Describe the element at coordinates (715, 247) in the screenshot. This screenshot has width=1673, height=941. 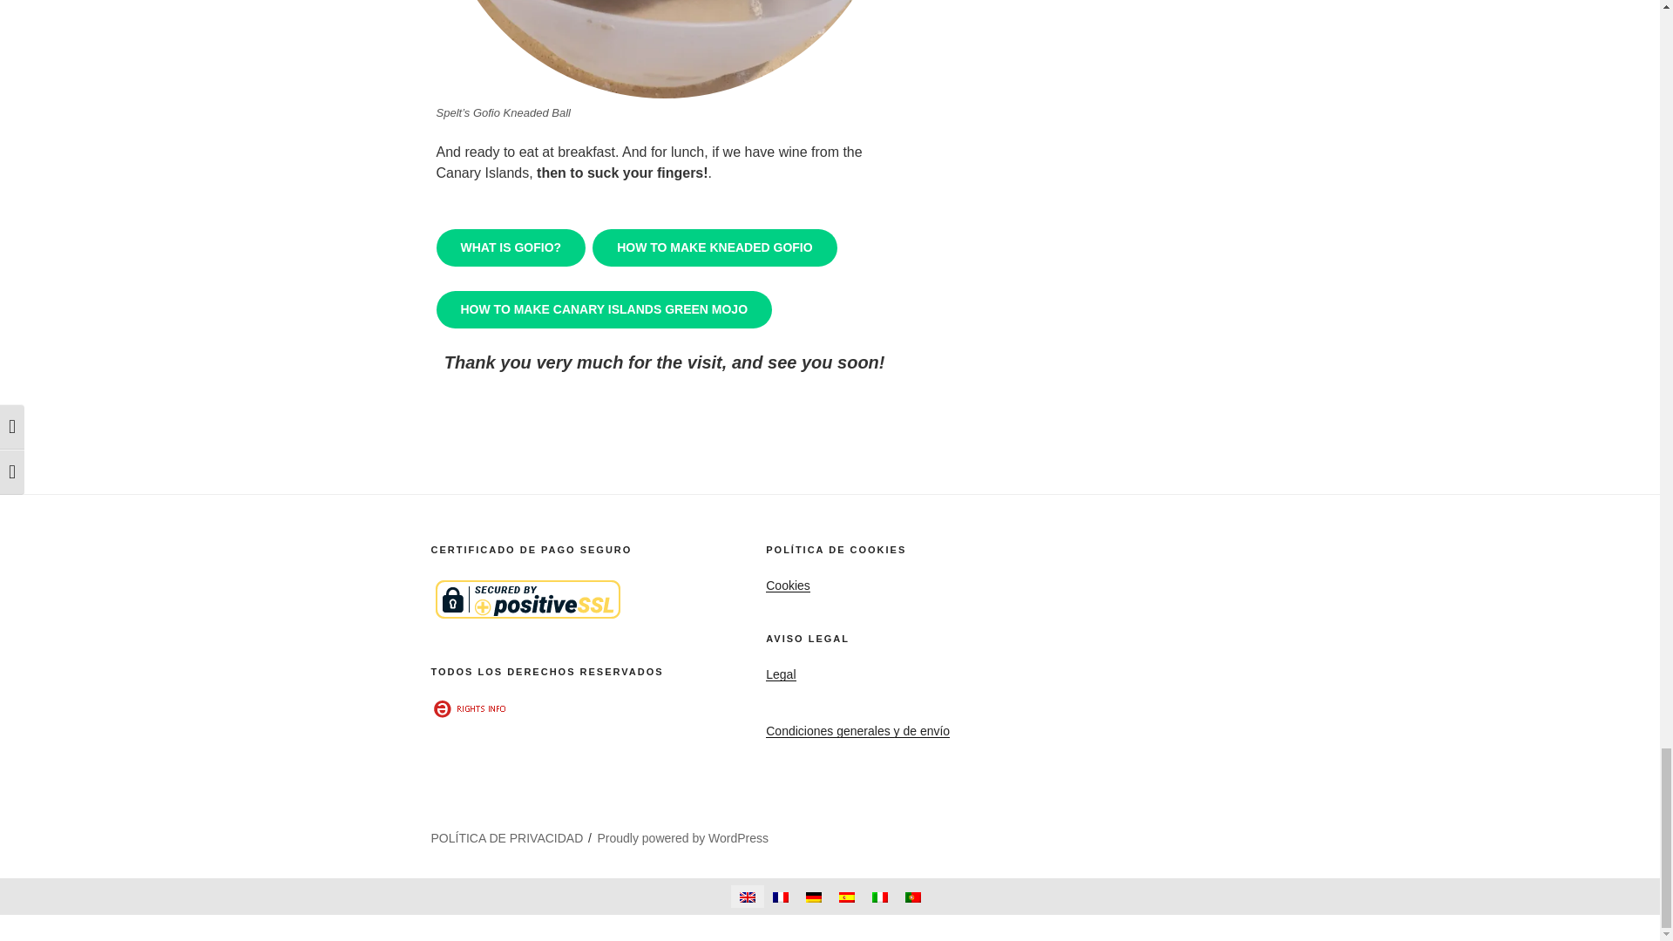
I see `HOW TO MAKE KNEADED GOFIO` at that location.